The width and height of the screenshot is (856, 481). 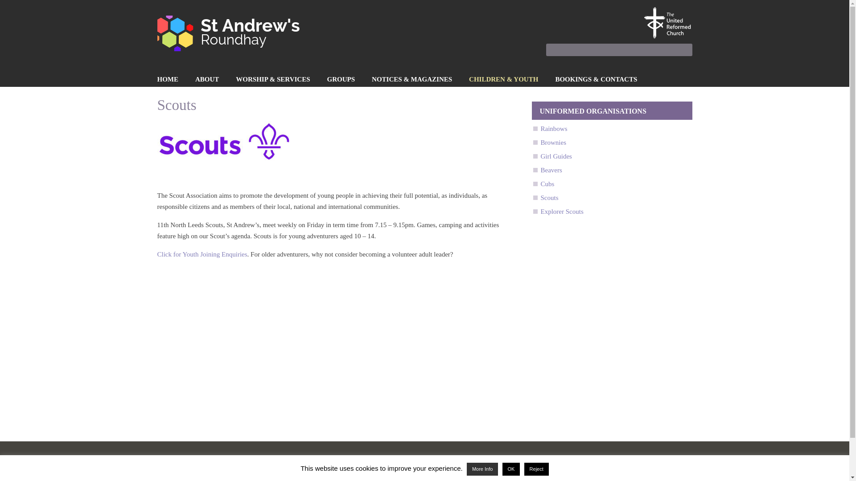 What do you see at coordinates (556, 156) in the screenshot?
I see `Read more about Girl Guides` at bounding box center [556, 156].